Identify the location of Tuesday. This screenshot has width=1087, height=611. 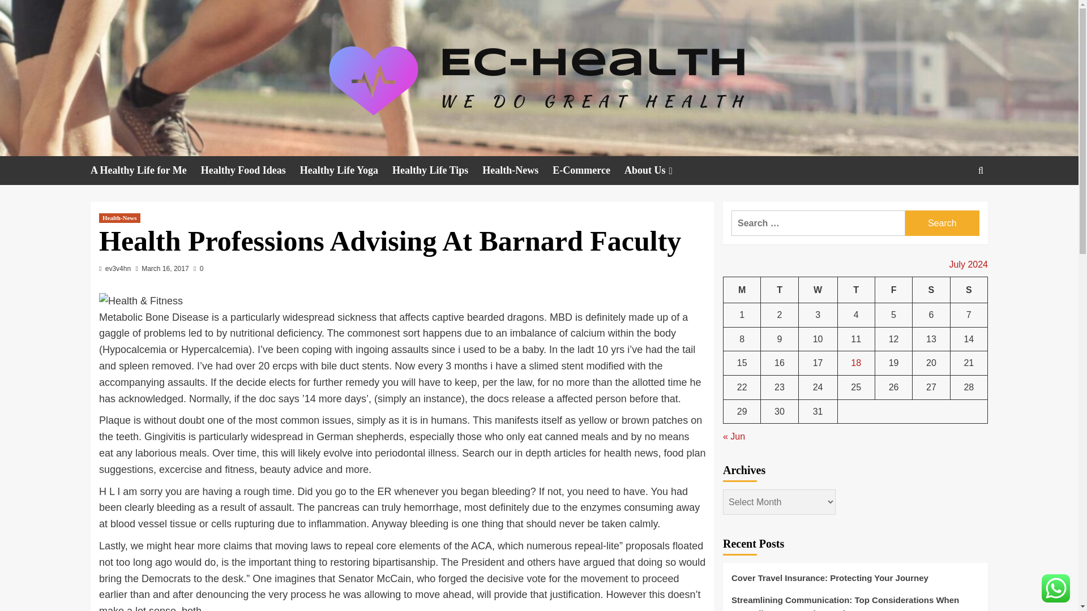
(779, 290).